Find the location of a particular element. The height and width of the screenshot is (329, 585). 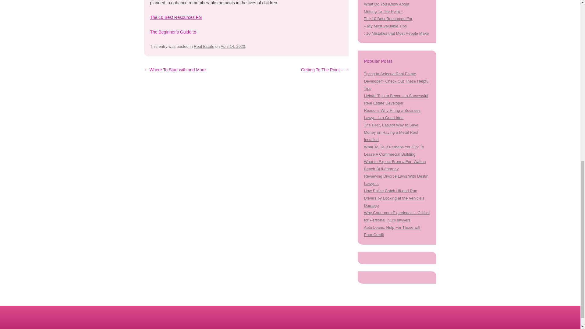

6:15 pm is located at coordinates (233, 46).